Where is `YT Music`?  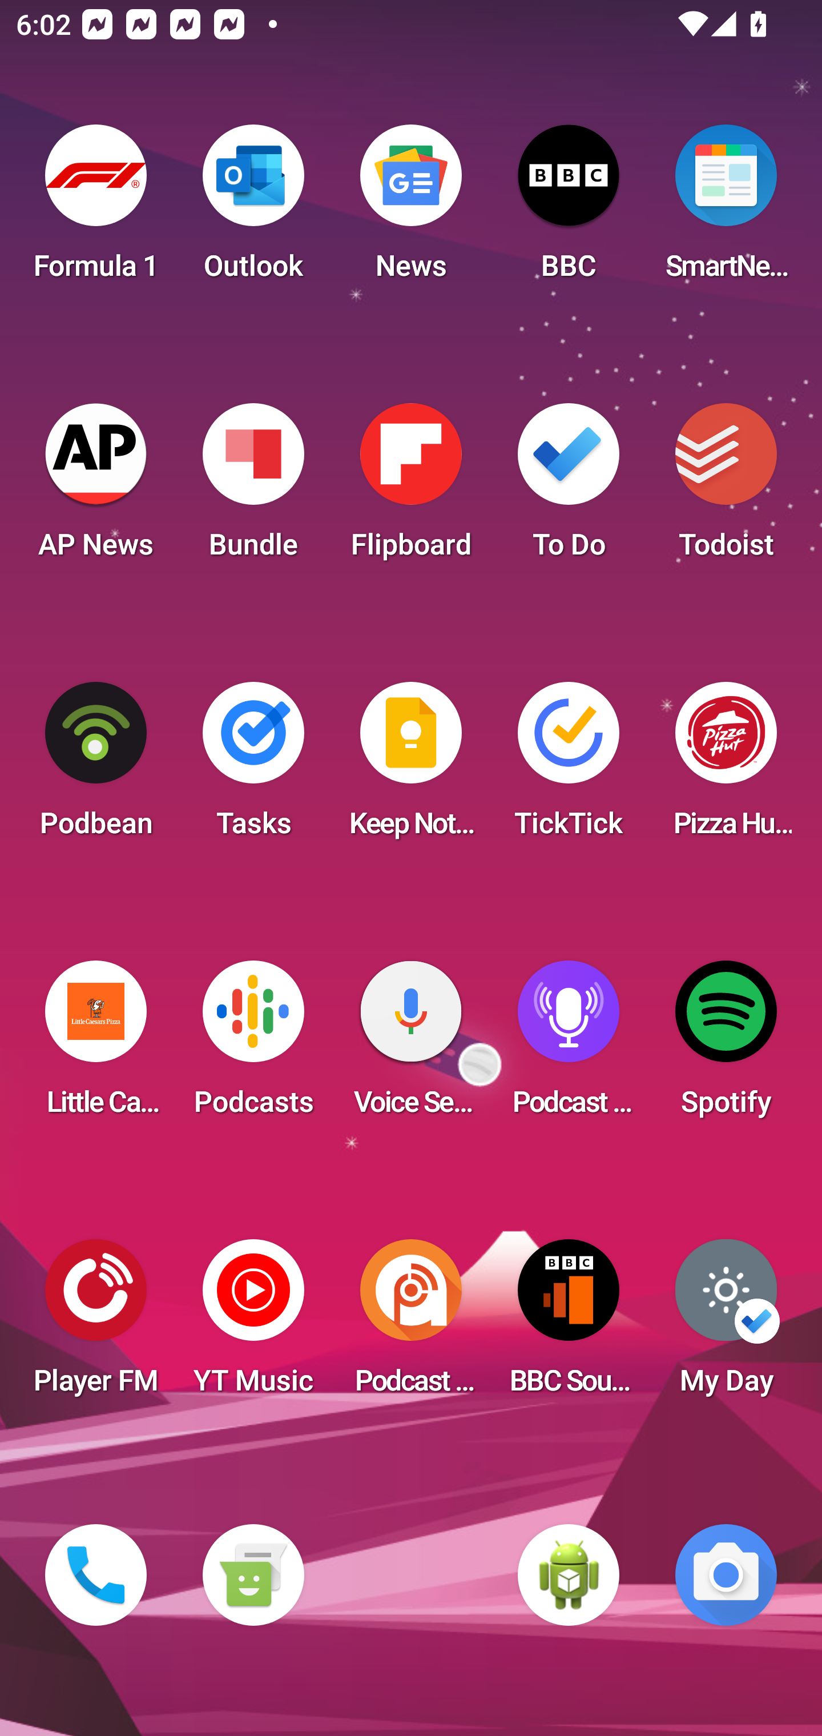
YT Music is located at coordinates (253, 1324).